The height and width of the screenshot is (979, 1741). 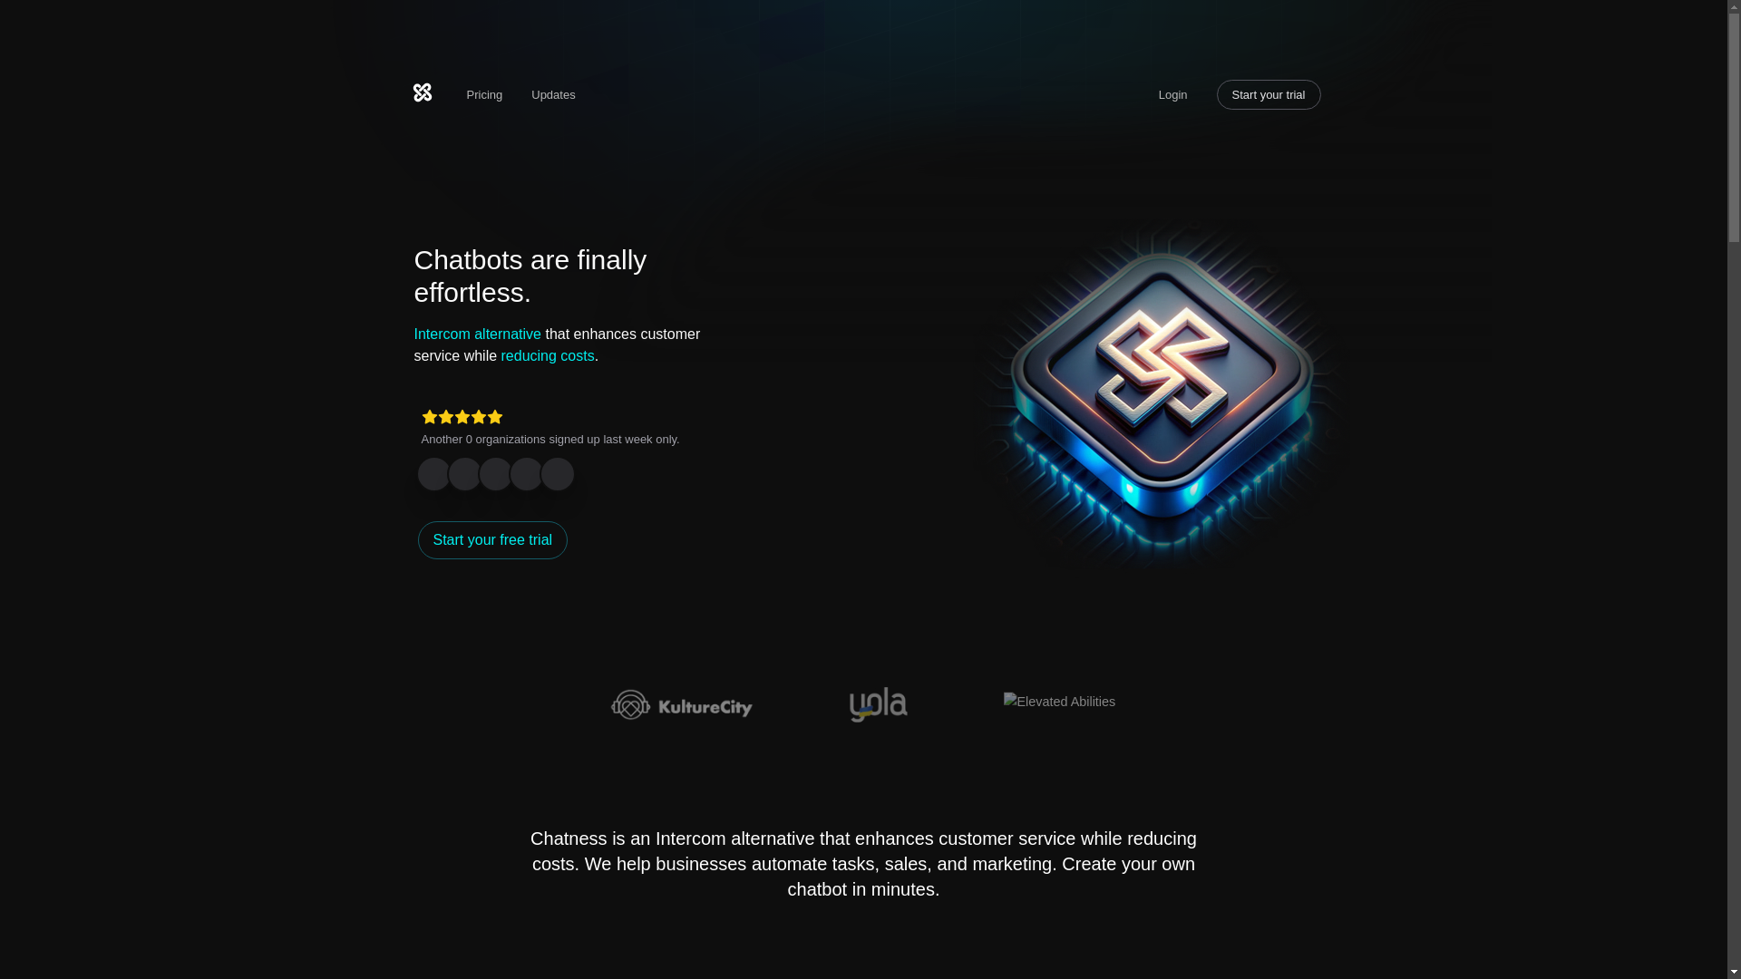 I want to click on Start your trial, so click(x=1269, y=94).